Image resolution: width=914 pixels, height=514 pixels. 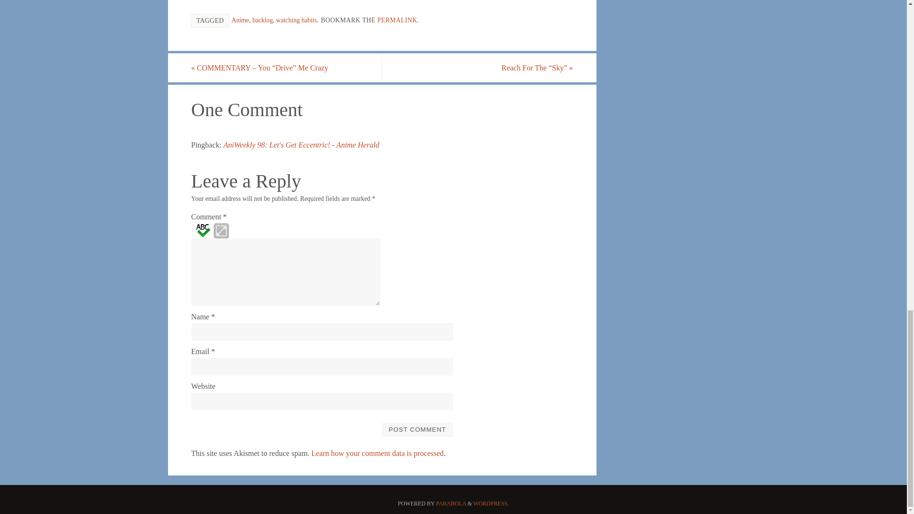 I want to click on AniWeekly 98: Let's Get Eccentric! - Anime Herald, so click(x=301, y=145).